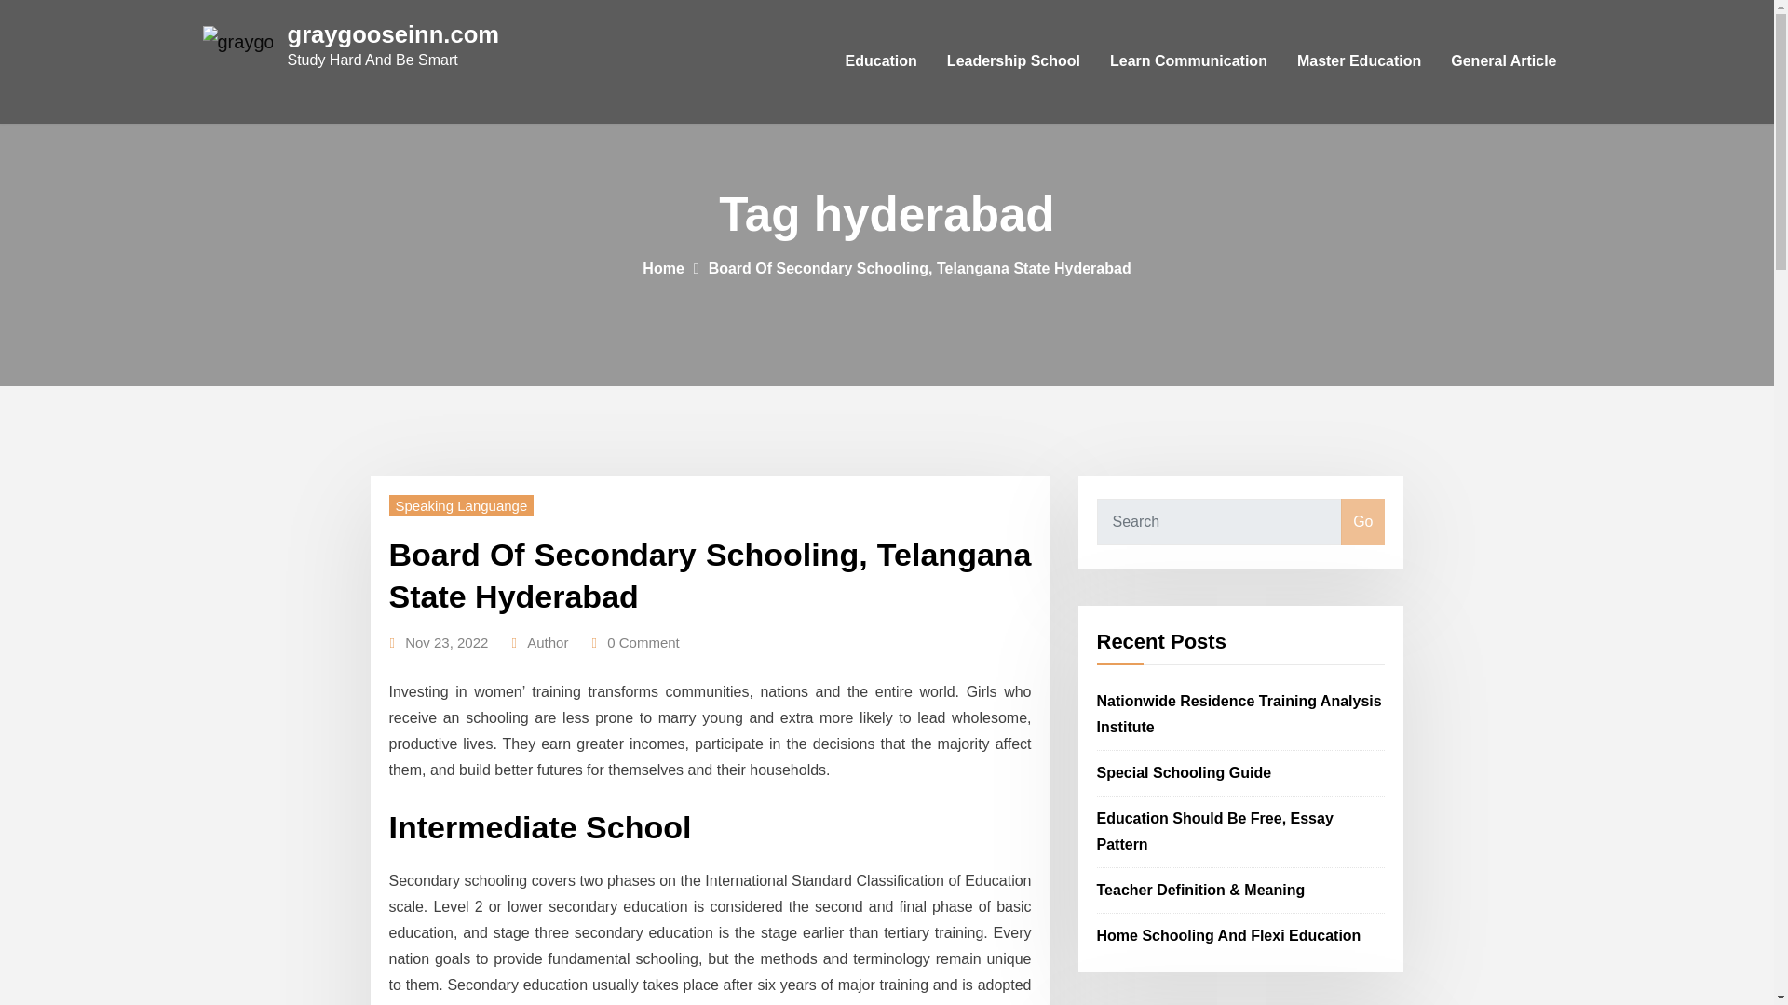  I want to click on graygooseinn.com, so click(392, 33).